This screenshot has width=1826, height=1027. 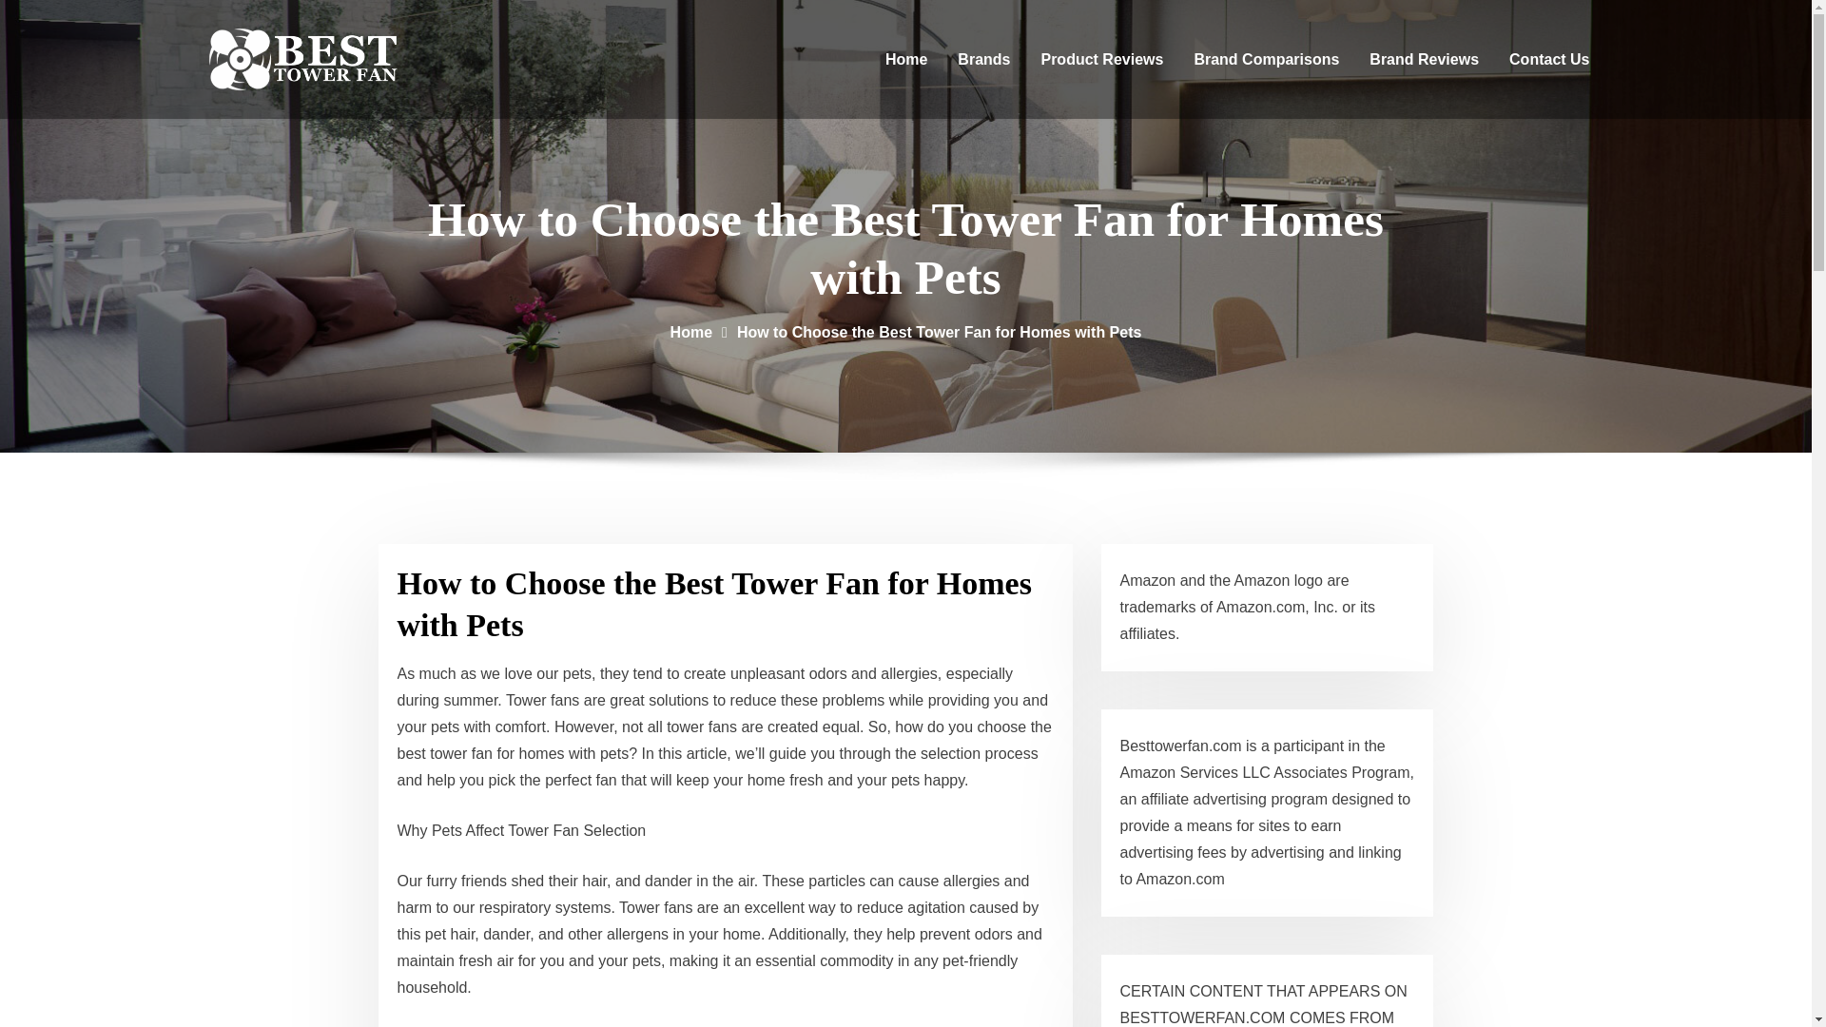 I want to click on How to Choose the Best Tower Fan for Homes with Pets, so click(x=940, y=332).